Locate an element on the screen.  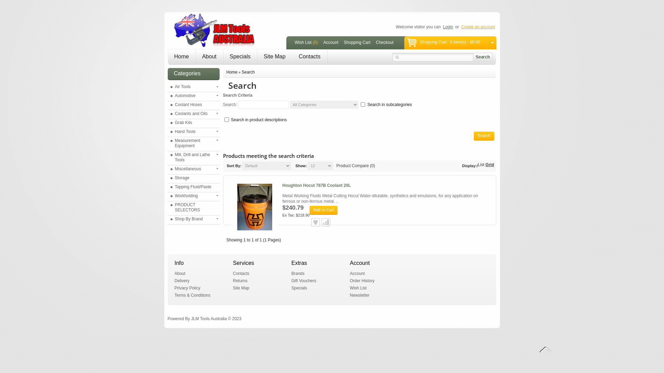
Wish List (0) is located at coordinates (306, 43).